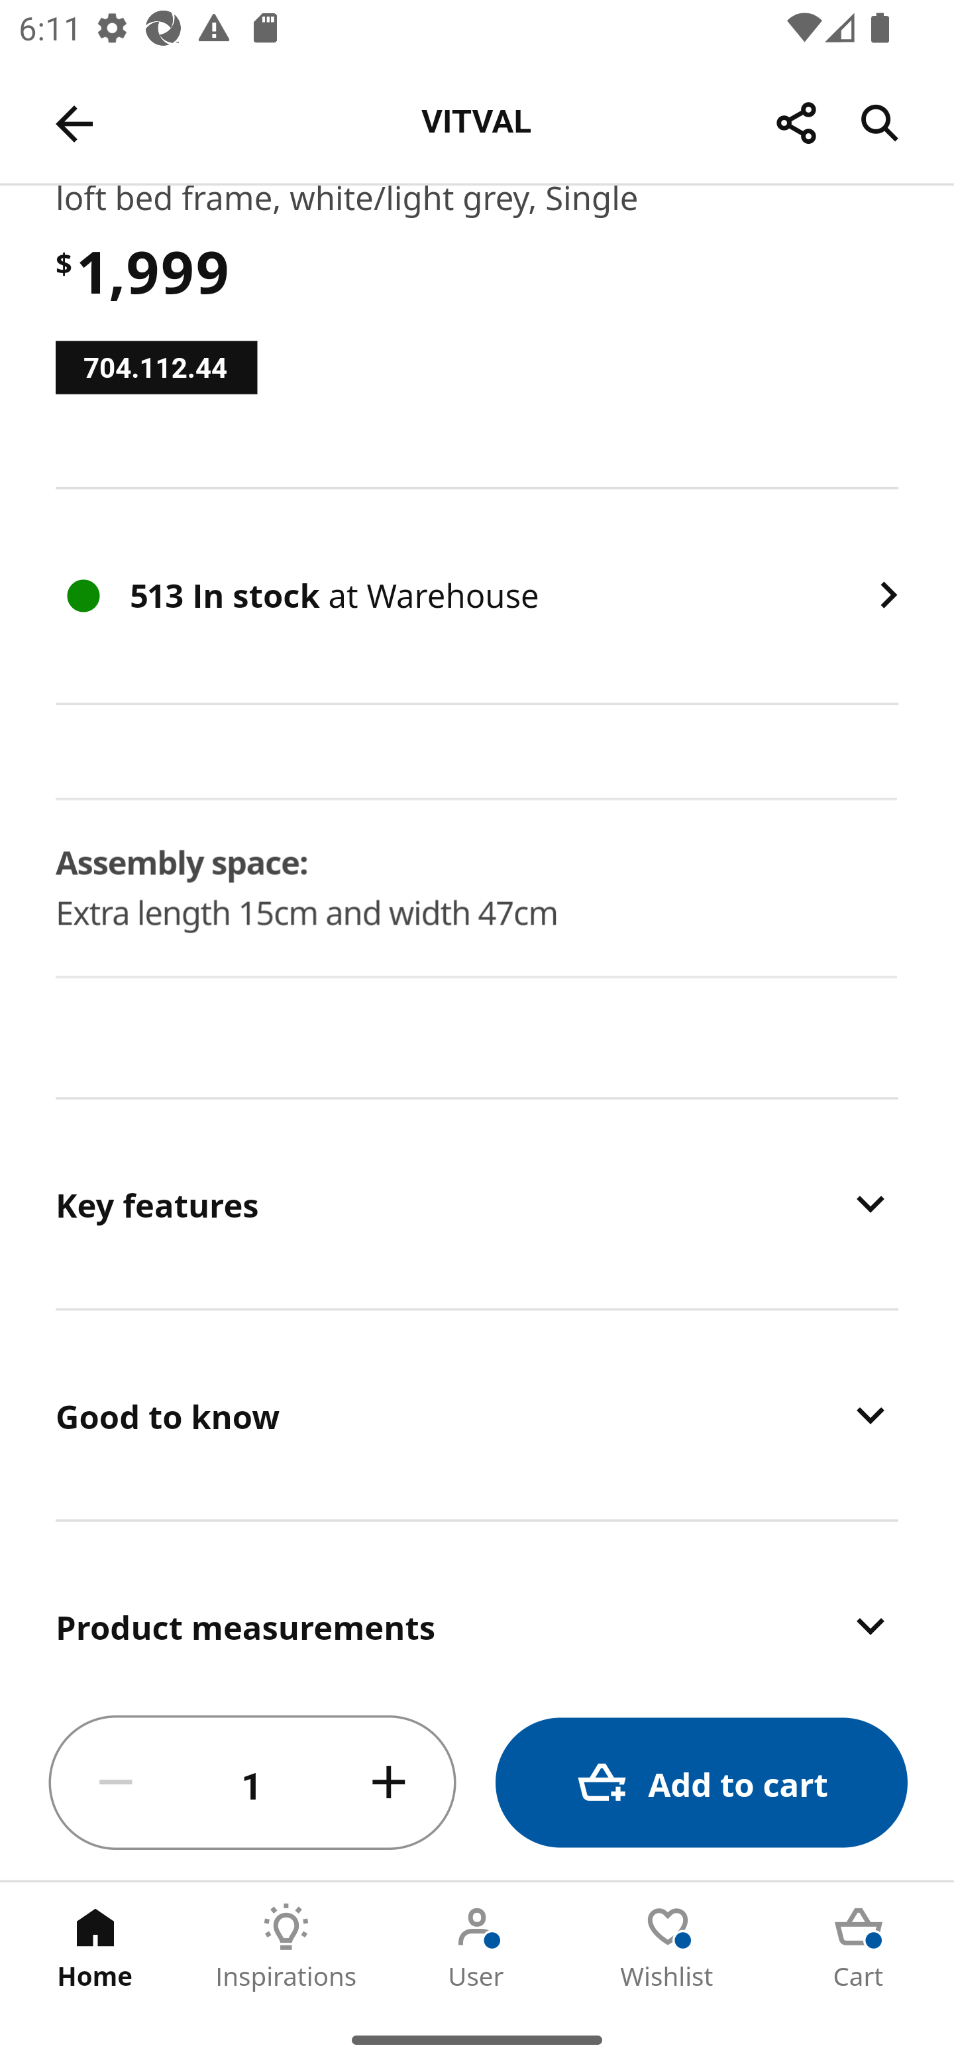  Describe the element at coordinates (95, 1947) in the screenshot. I see `Home
Tab 1 of 5` at that location.